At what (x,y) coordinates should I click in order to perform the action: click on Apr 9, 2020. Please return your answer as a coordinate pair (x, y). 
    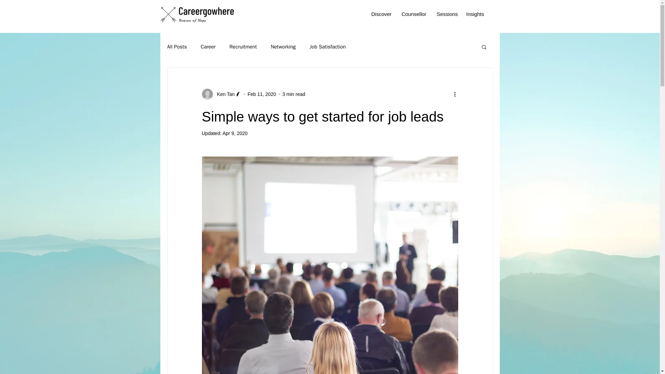
    Looking at the image, I should click on (235, 133).